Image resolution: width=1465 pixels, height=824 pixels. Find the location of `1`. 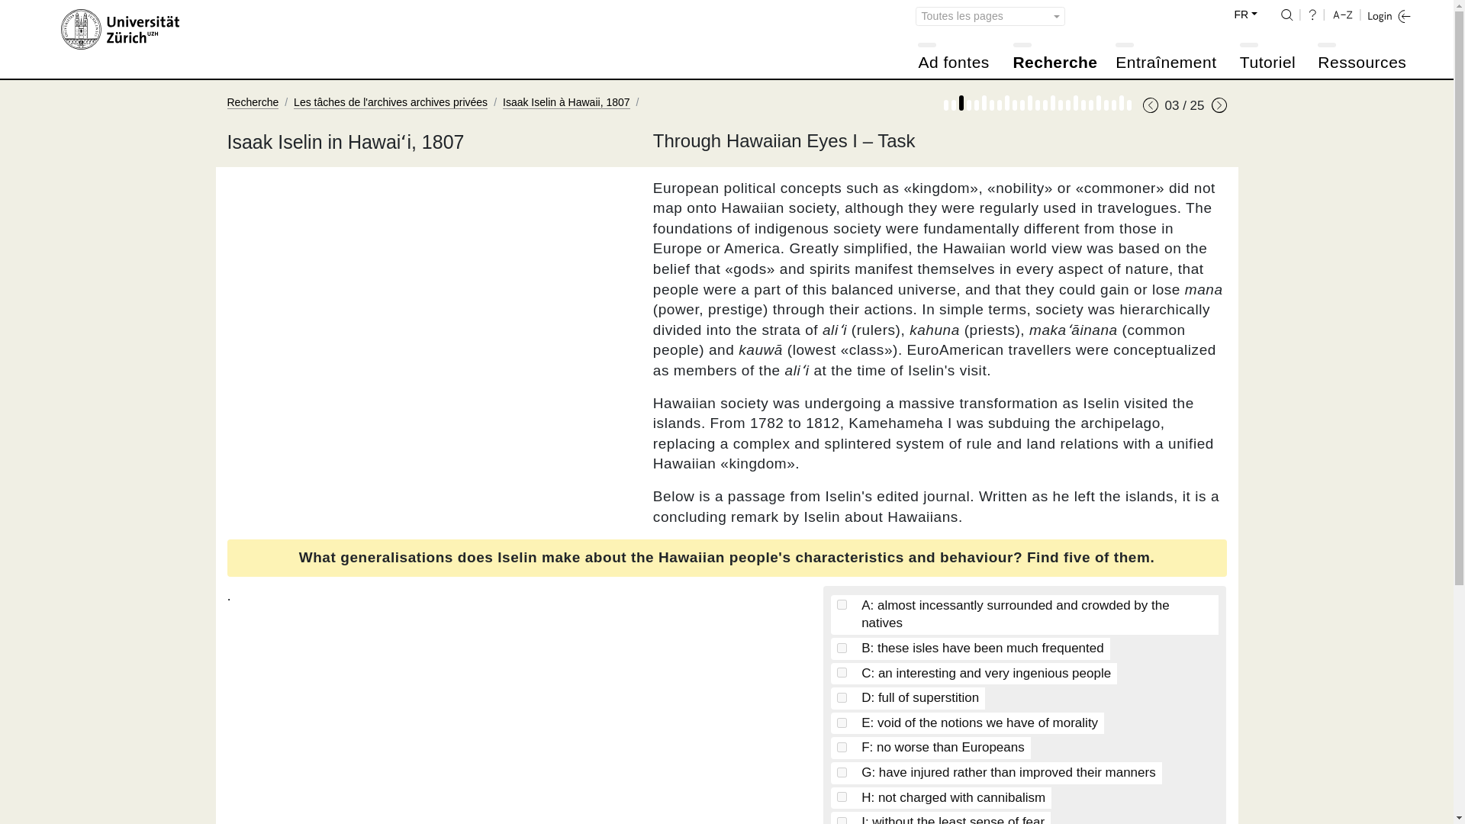

1 is located at coordinates (841, 821).